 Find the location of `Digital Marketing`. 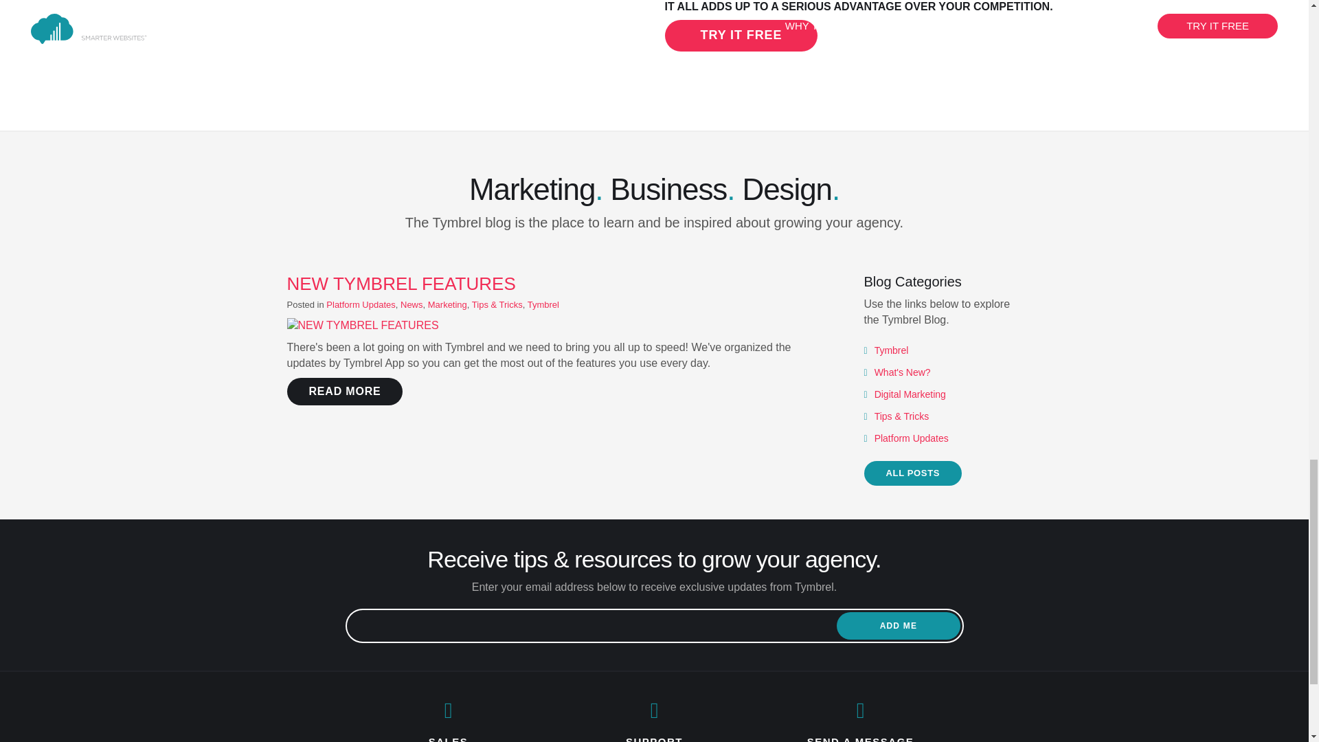

Digital Marketing is located at coordinates (910, 394).